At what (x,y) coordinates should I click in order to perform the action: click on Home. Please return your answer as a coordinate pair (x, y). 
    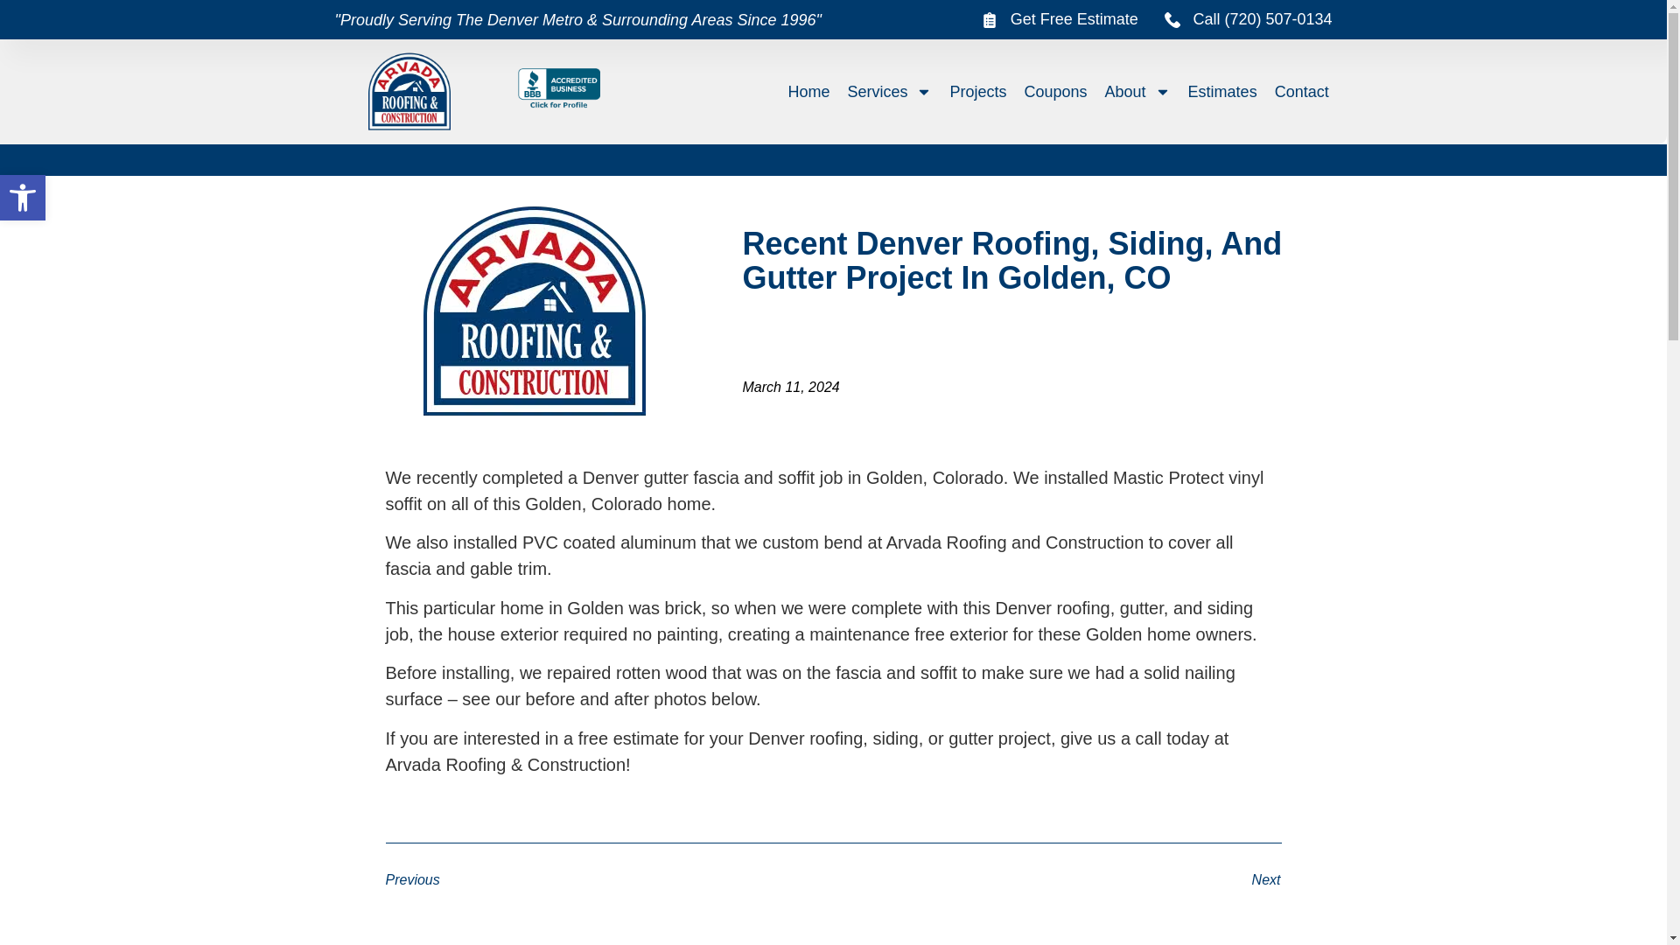
    Looking at the image, I should click on (23, 197).